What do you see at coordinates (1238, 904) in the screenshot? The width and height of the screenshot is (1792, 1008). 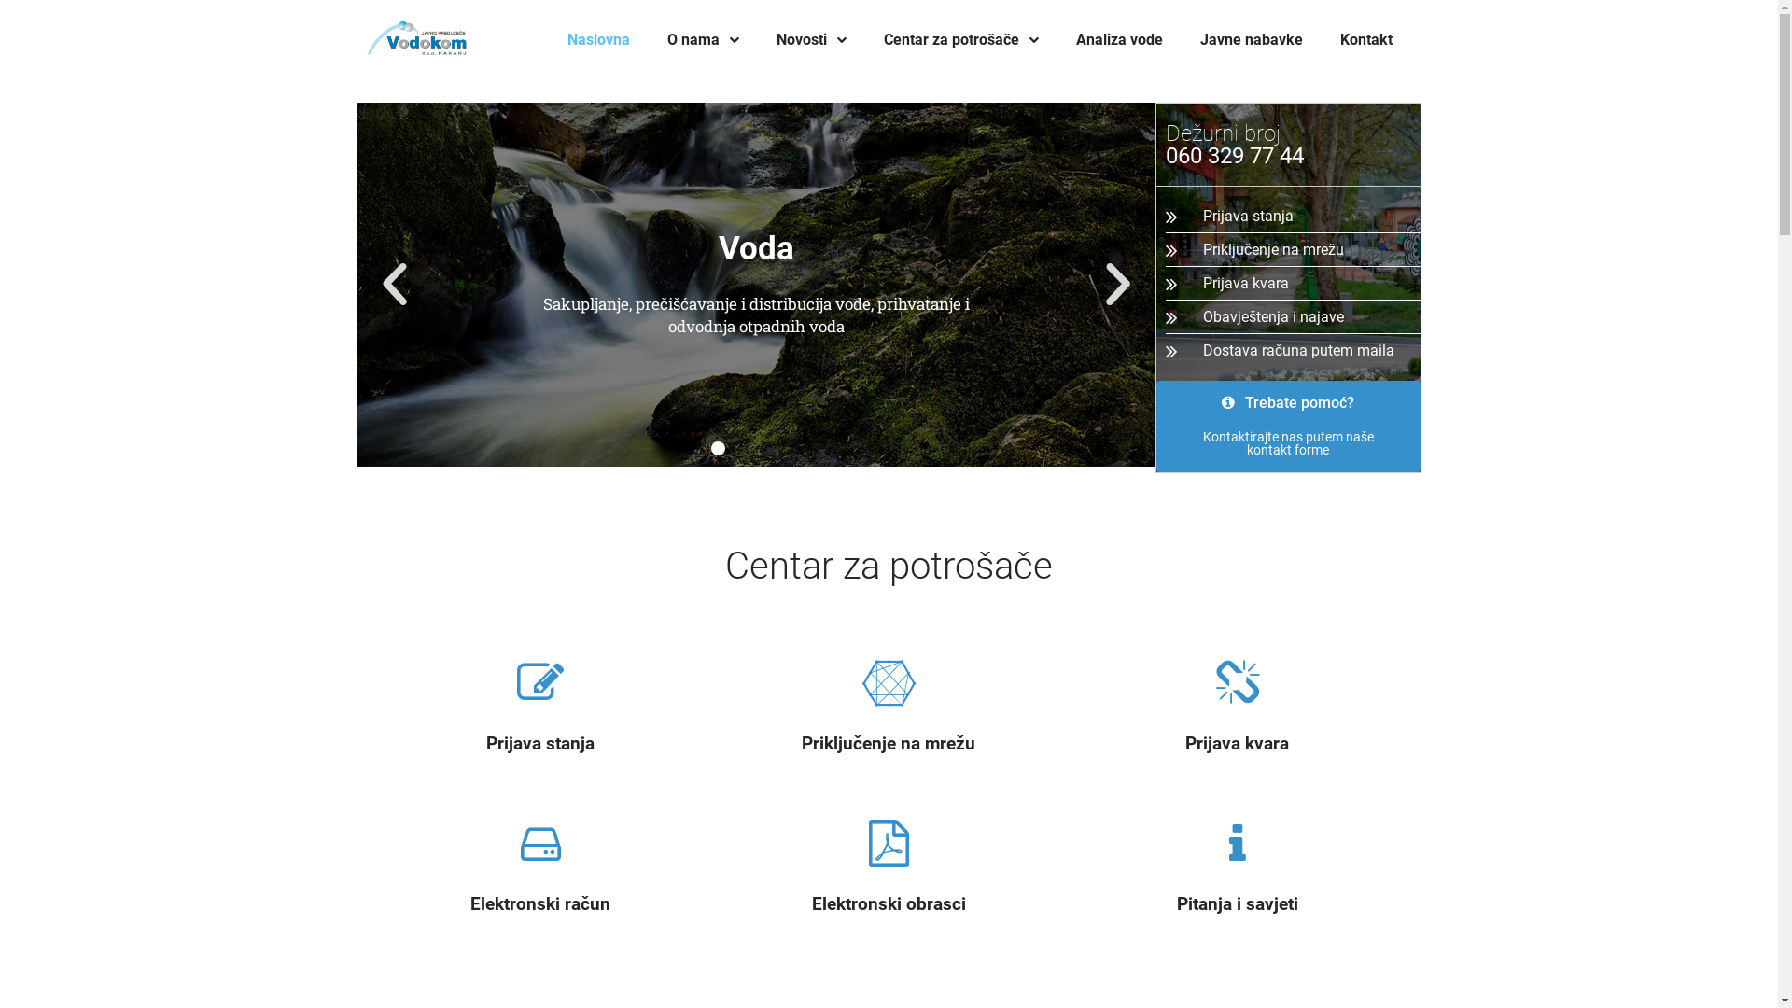 I see `Pitanja i savjeti` at bounding box center [1238, 904].